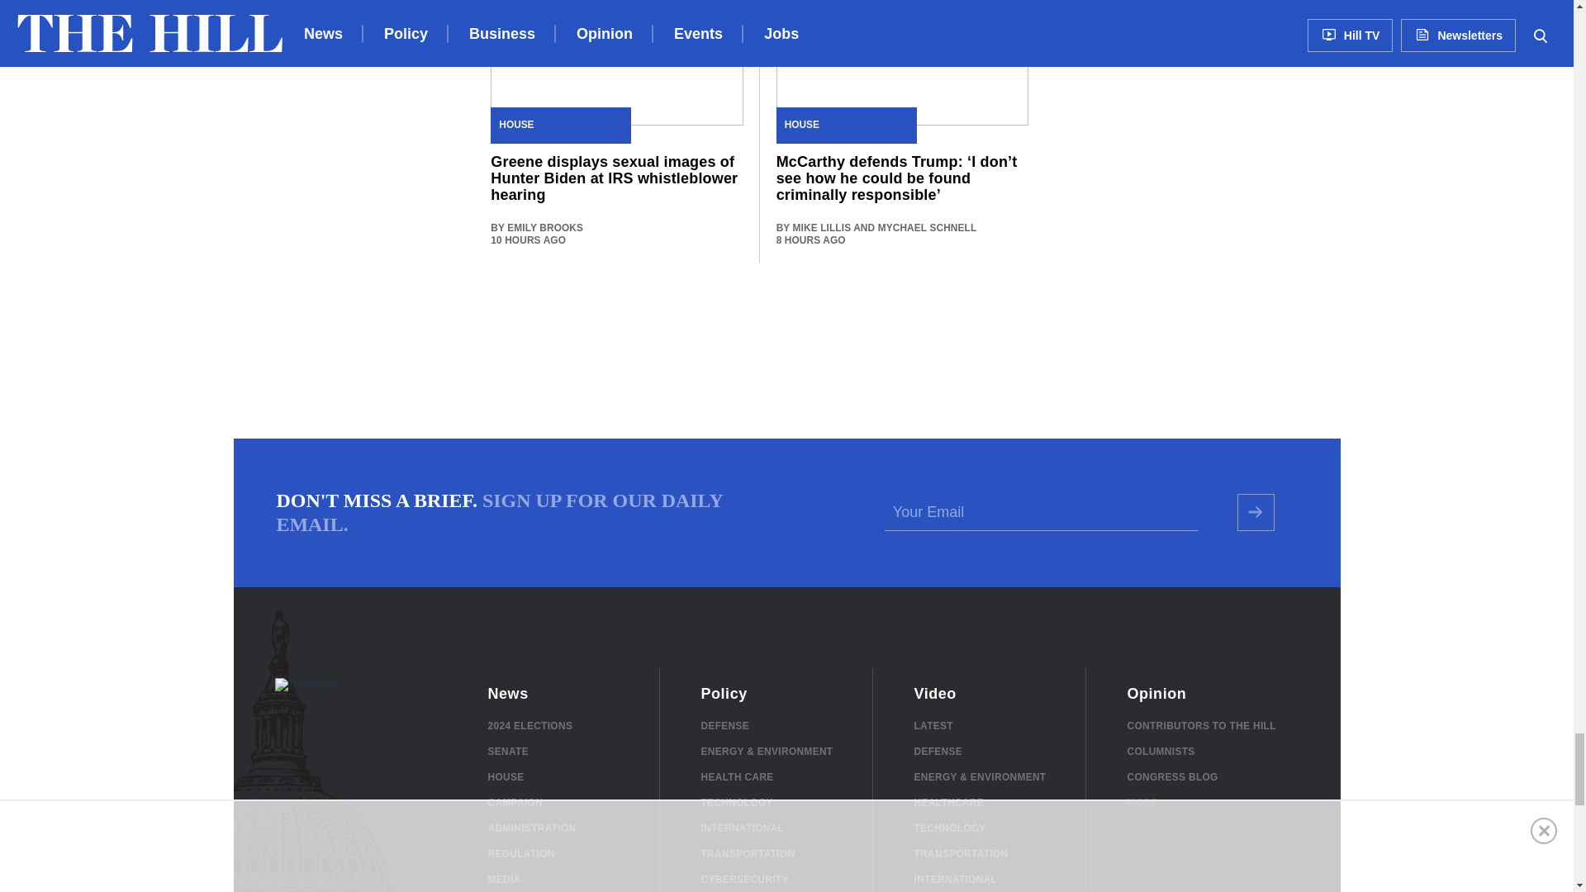 The height and width of the screenshot is (892, 1586). I want to click on Send, so click(1256, 512).